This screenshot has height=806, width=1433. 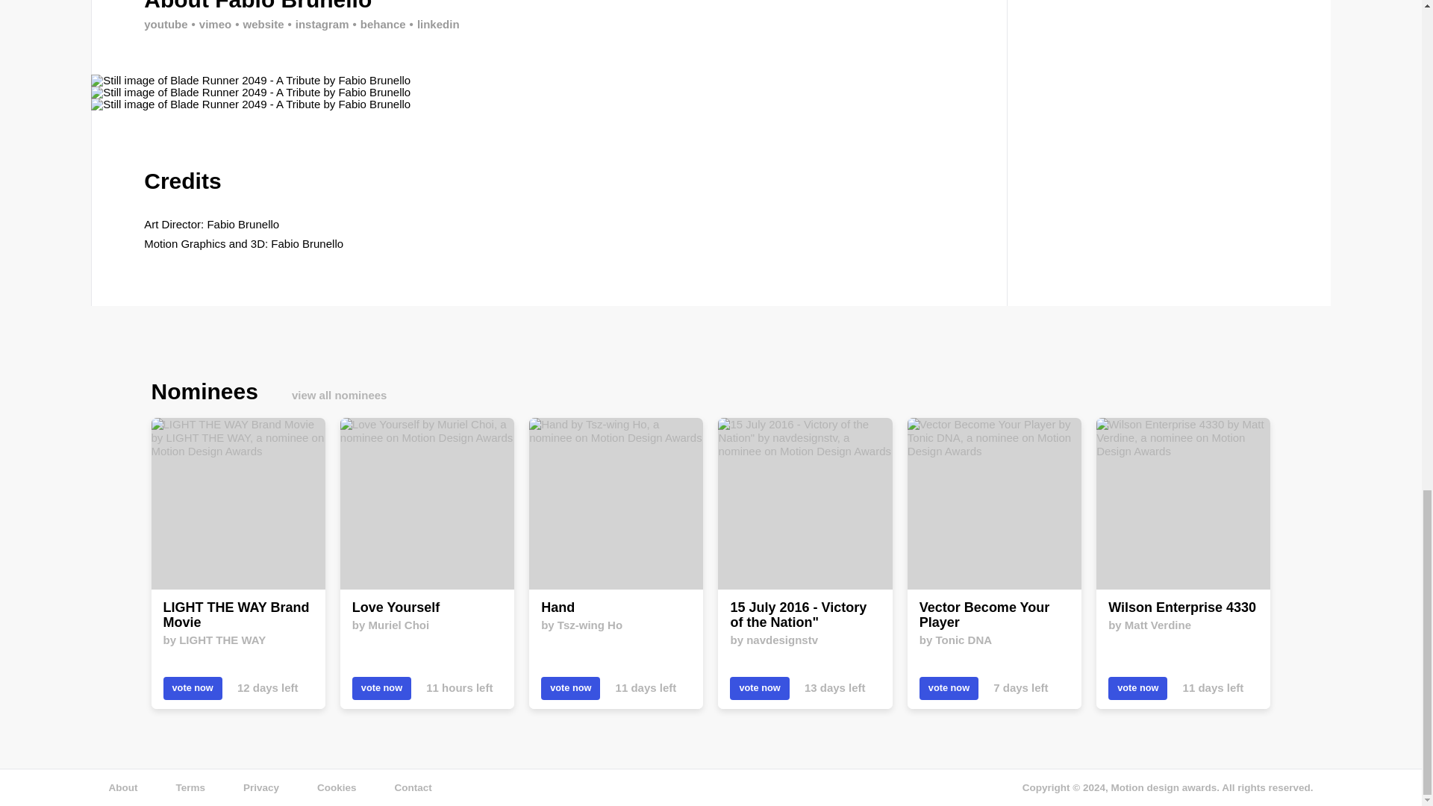 I want to click on website of Fabio Brunello, so click(x=257, y=24).